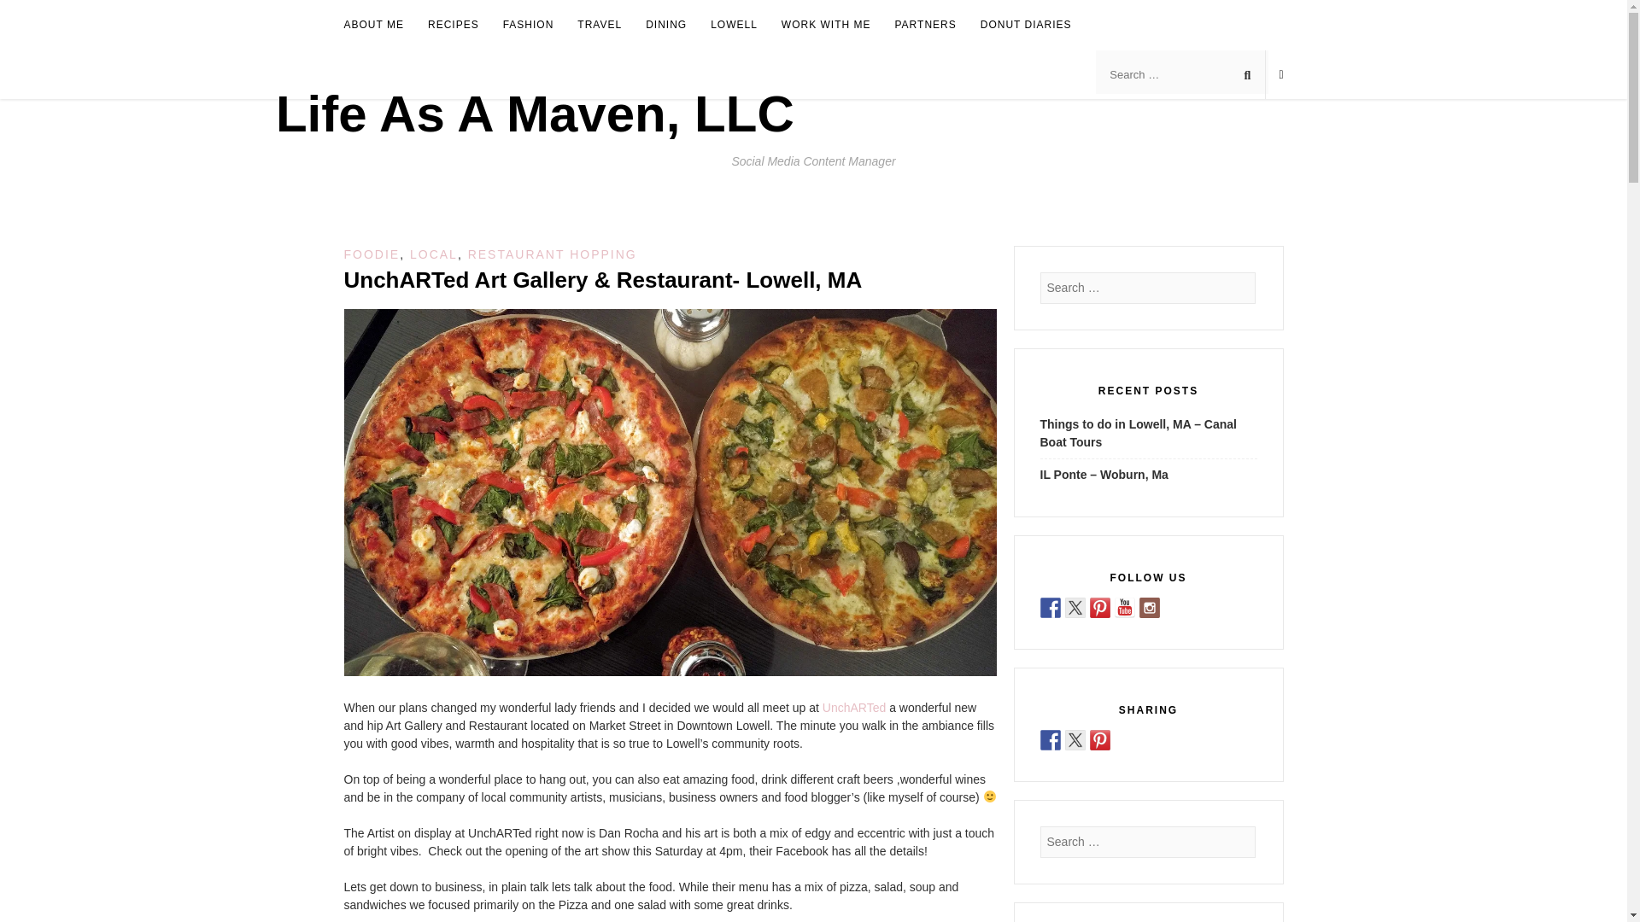 Image resolution: width=1640 pixels, height=922 pixels. Describe the element at coordinates (535, 114) in the screenshot. I see `Life As A Maven, LLC` at that location.